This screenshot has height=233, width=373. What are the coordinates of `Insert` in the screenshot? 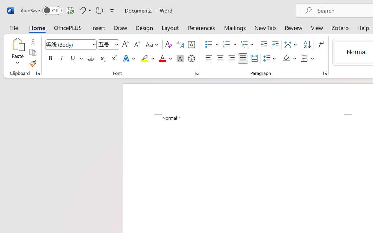 It's located at (98, 27).